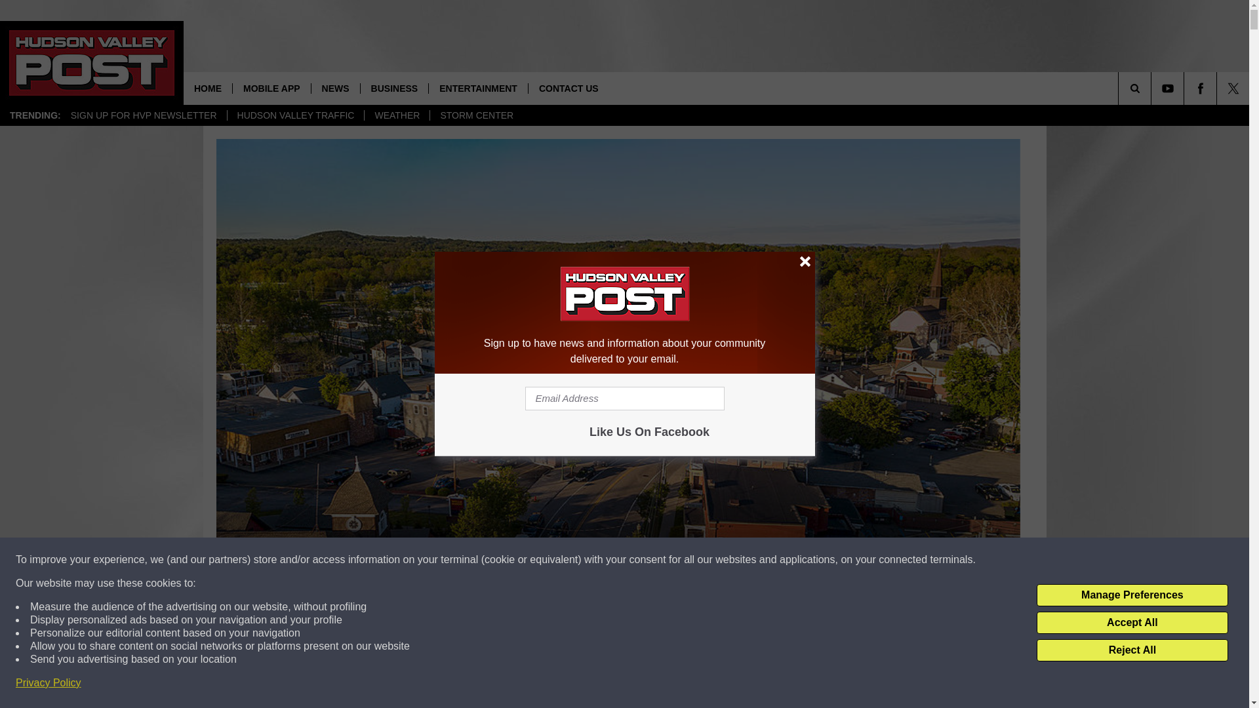 This screenshot has width=1259, height=708. What do you see at coordinates (1132, 623) in the screenshot?
I see `Accept All` at bounding box center [1132, 623].